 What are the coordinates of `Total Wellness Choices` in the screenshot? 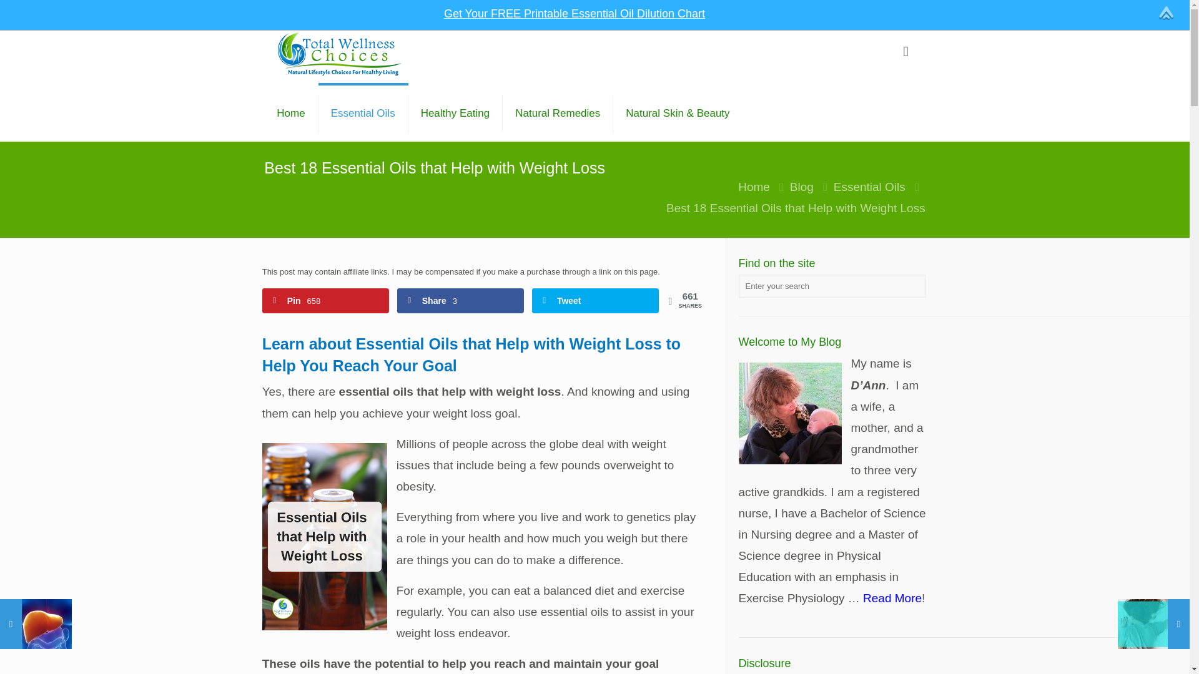 It's located at (339, 54).